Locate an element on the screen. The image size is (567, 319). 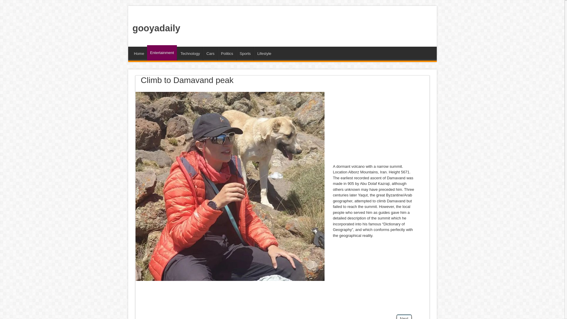
Entertainment is located at coordinates (162, 53).